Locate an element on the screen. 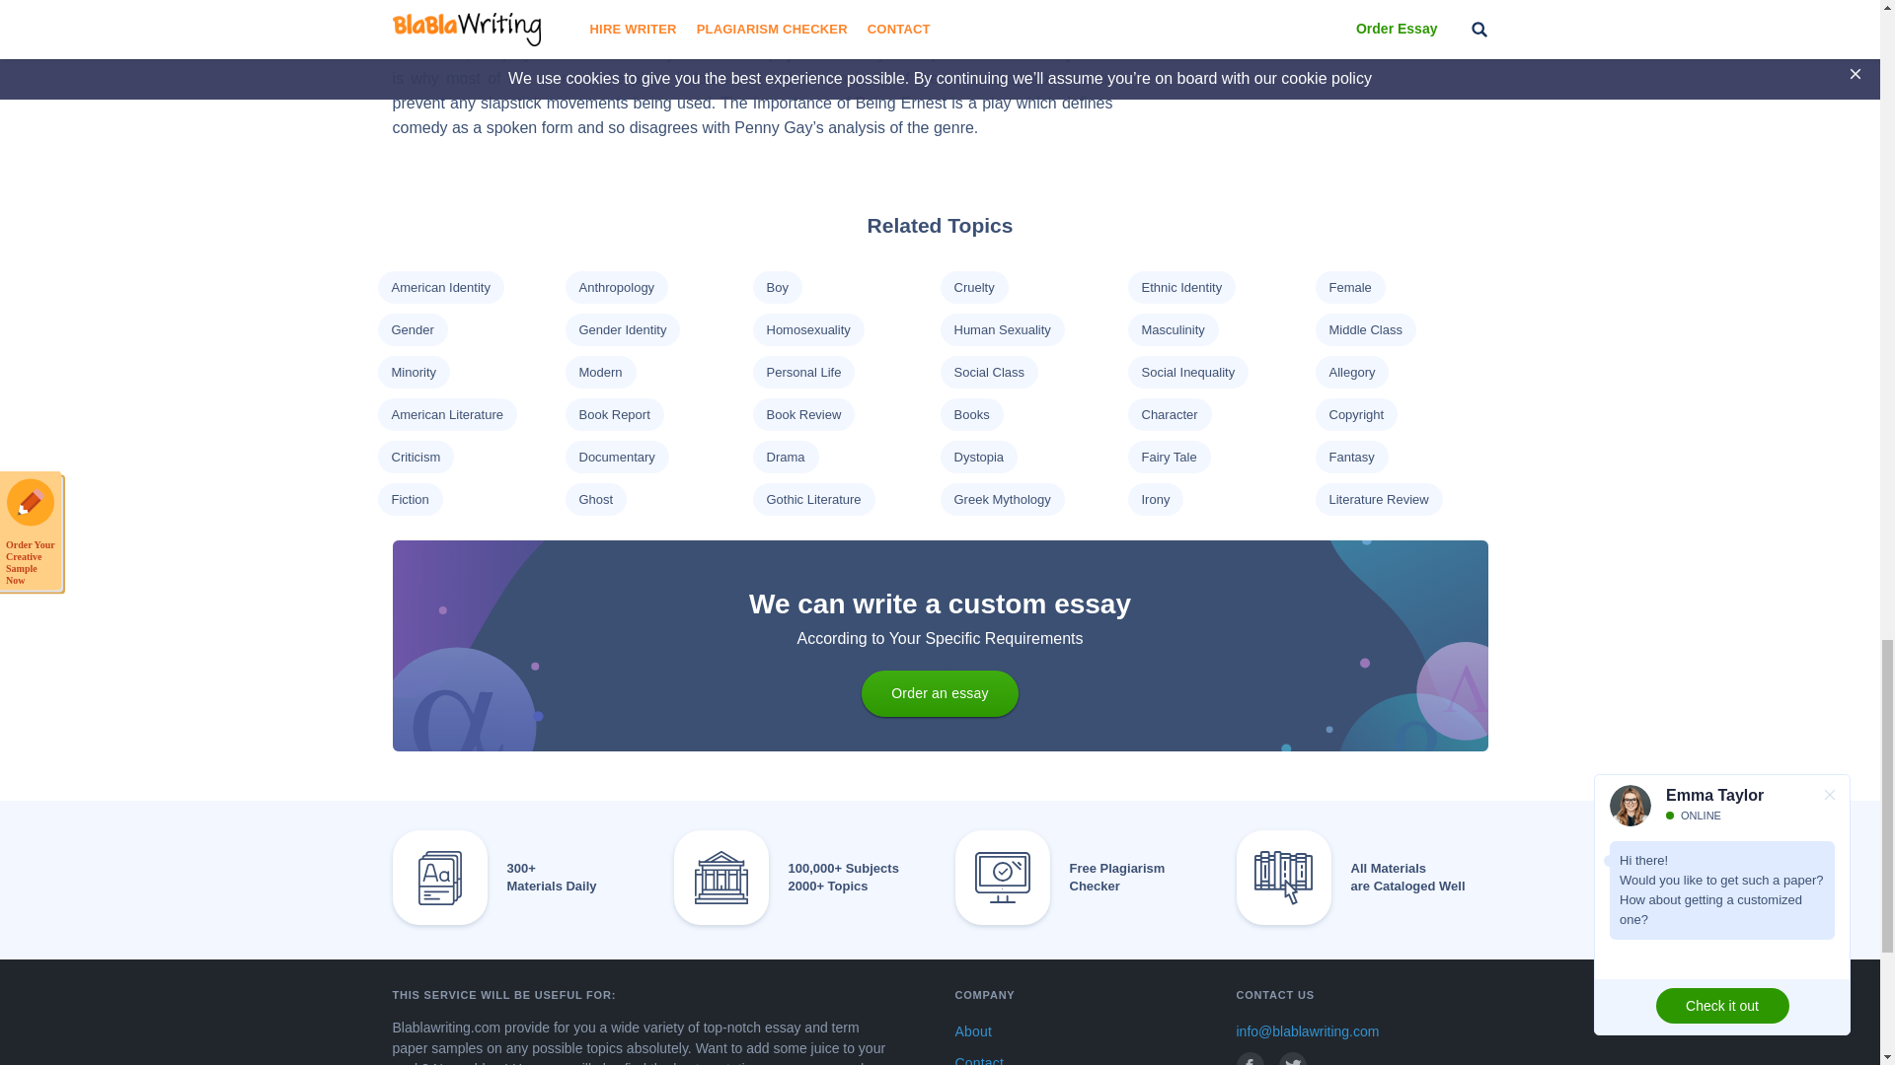 This screenshot has height=1065, width=1895. Middle Class is located at coordinates (1364, 329).